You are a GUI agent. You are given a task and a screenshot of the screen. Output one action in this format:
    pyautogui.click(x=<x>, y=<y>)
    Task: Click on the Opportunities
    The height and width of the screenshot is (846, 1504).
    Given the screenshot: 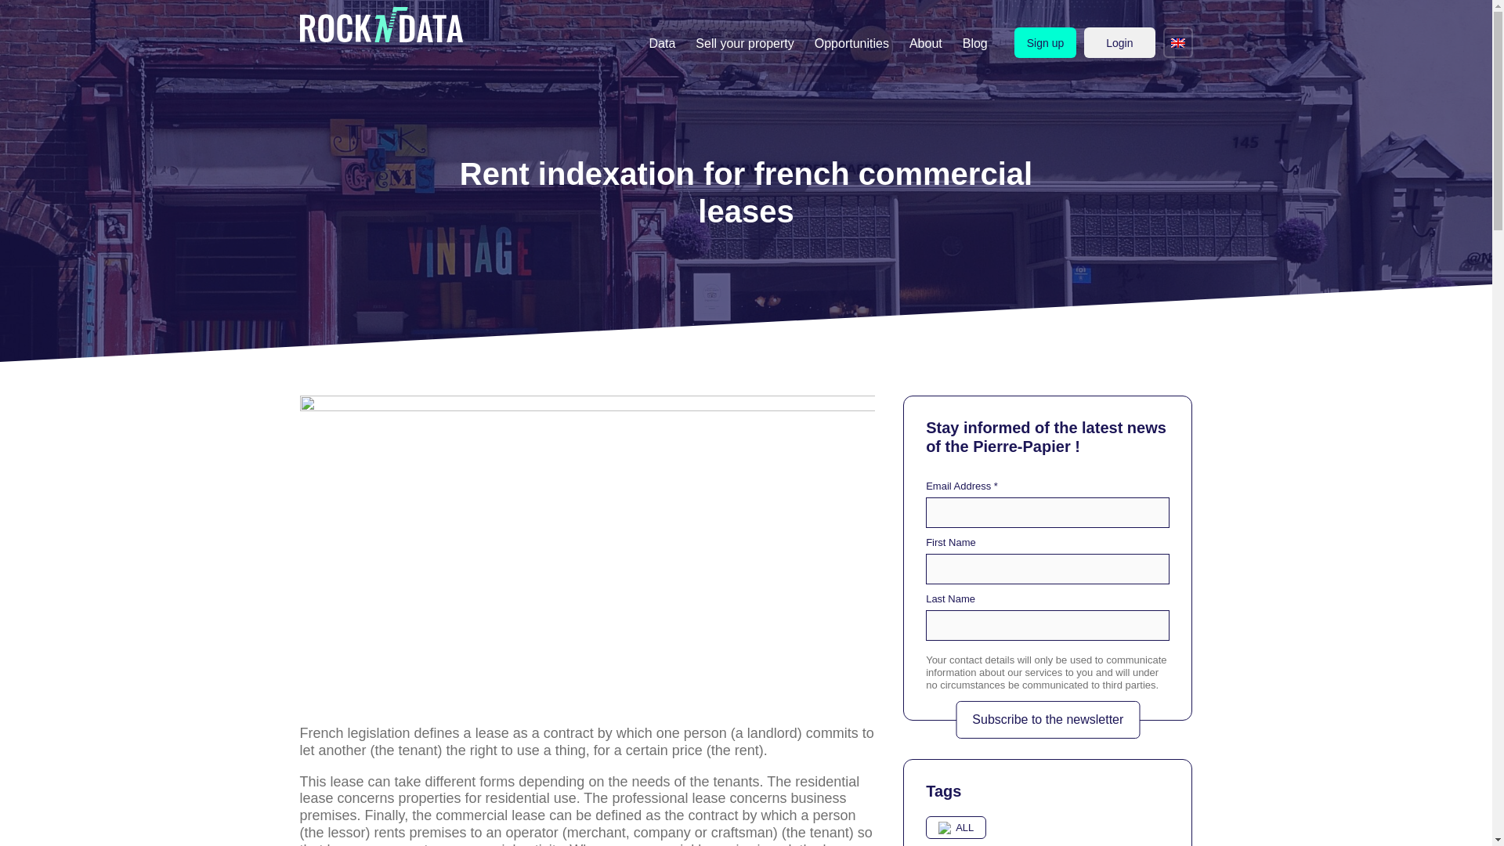 What is the action you would take?
    pyautogui.click(x=851, y=43)
    